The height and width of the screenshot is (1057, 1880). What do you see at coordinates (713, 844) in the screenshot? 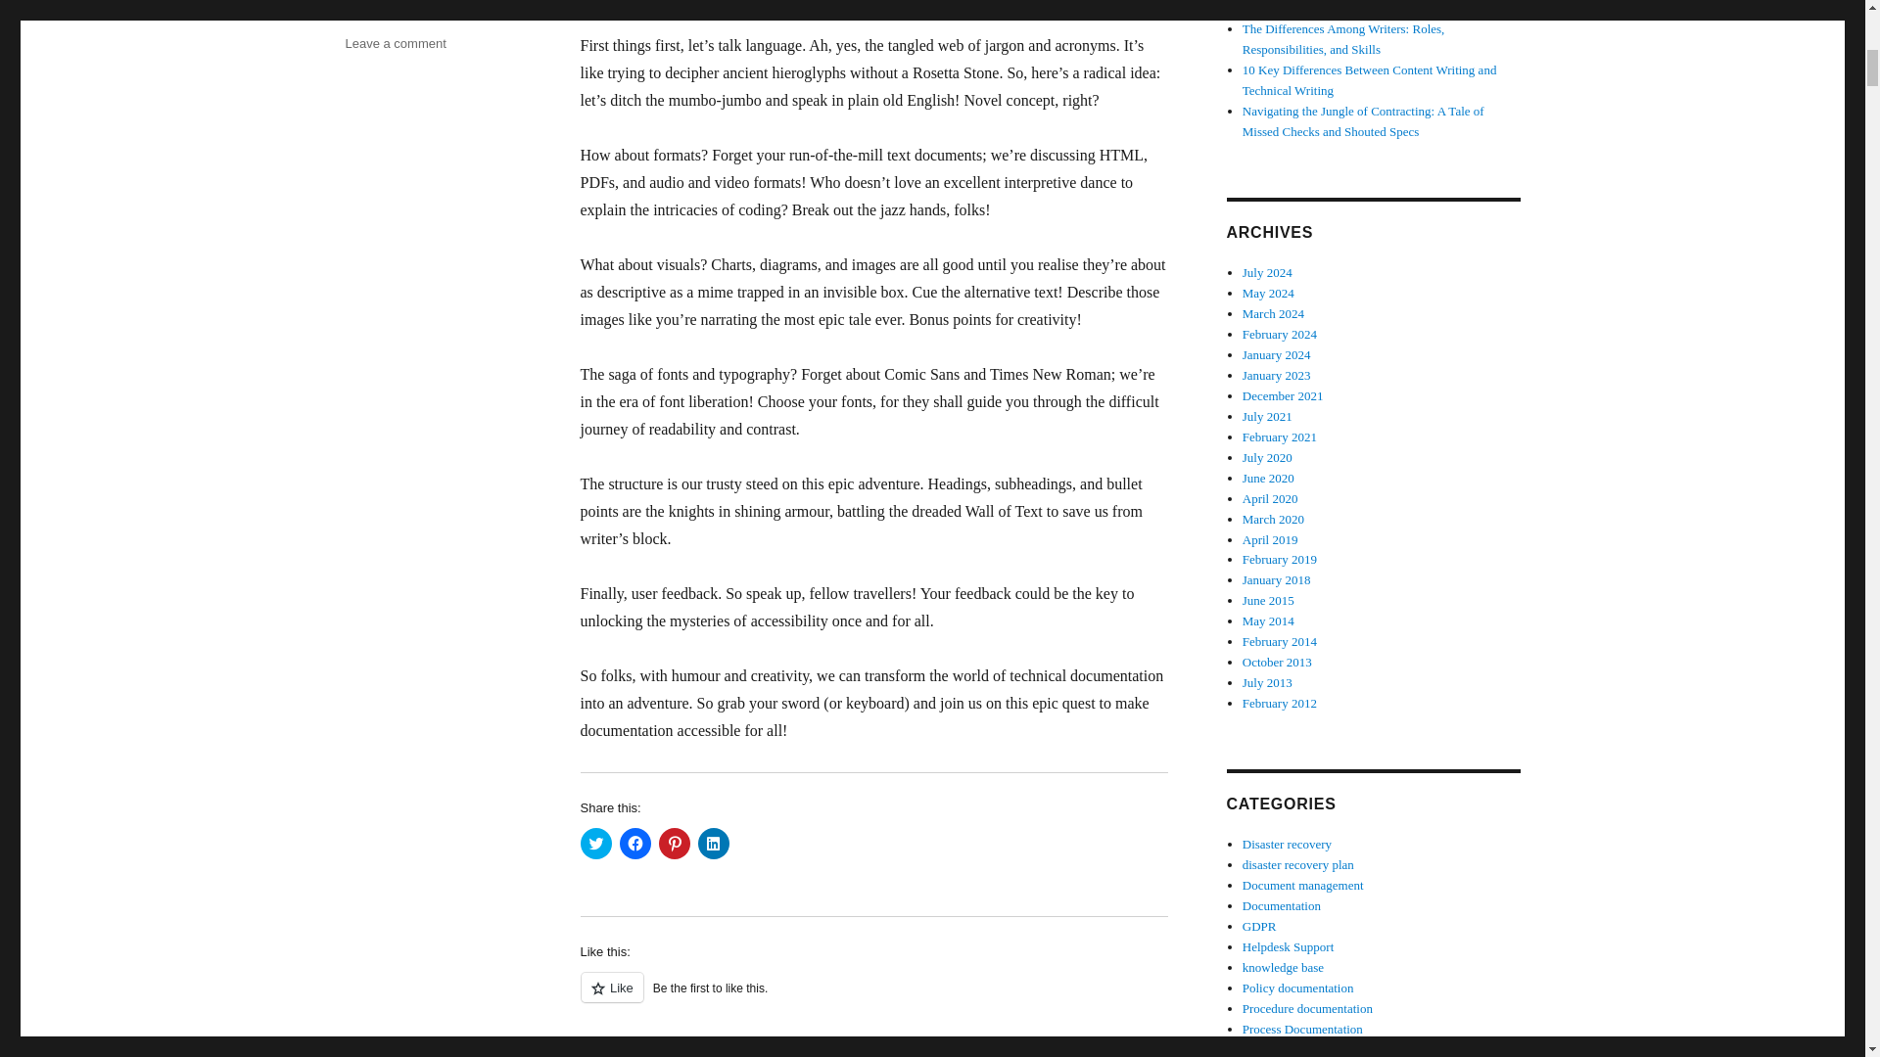
I see `Click to share on LinkedIn` at bounding box center [713, 844].